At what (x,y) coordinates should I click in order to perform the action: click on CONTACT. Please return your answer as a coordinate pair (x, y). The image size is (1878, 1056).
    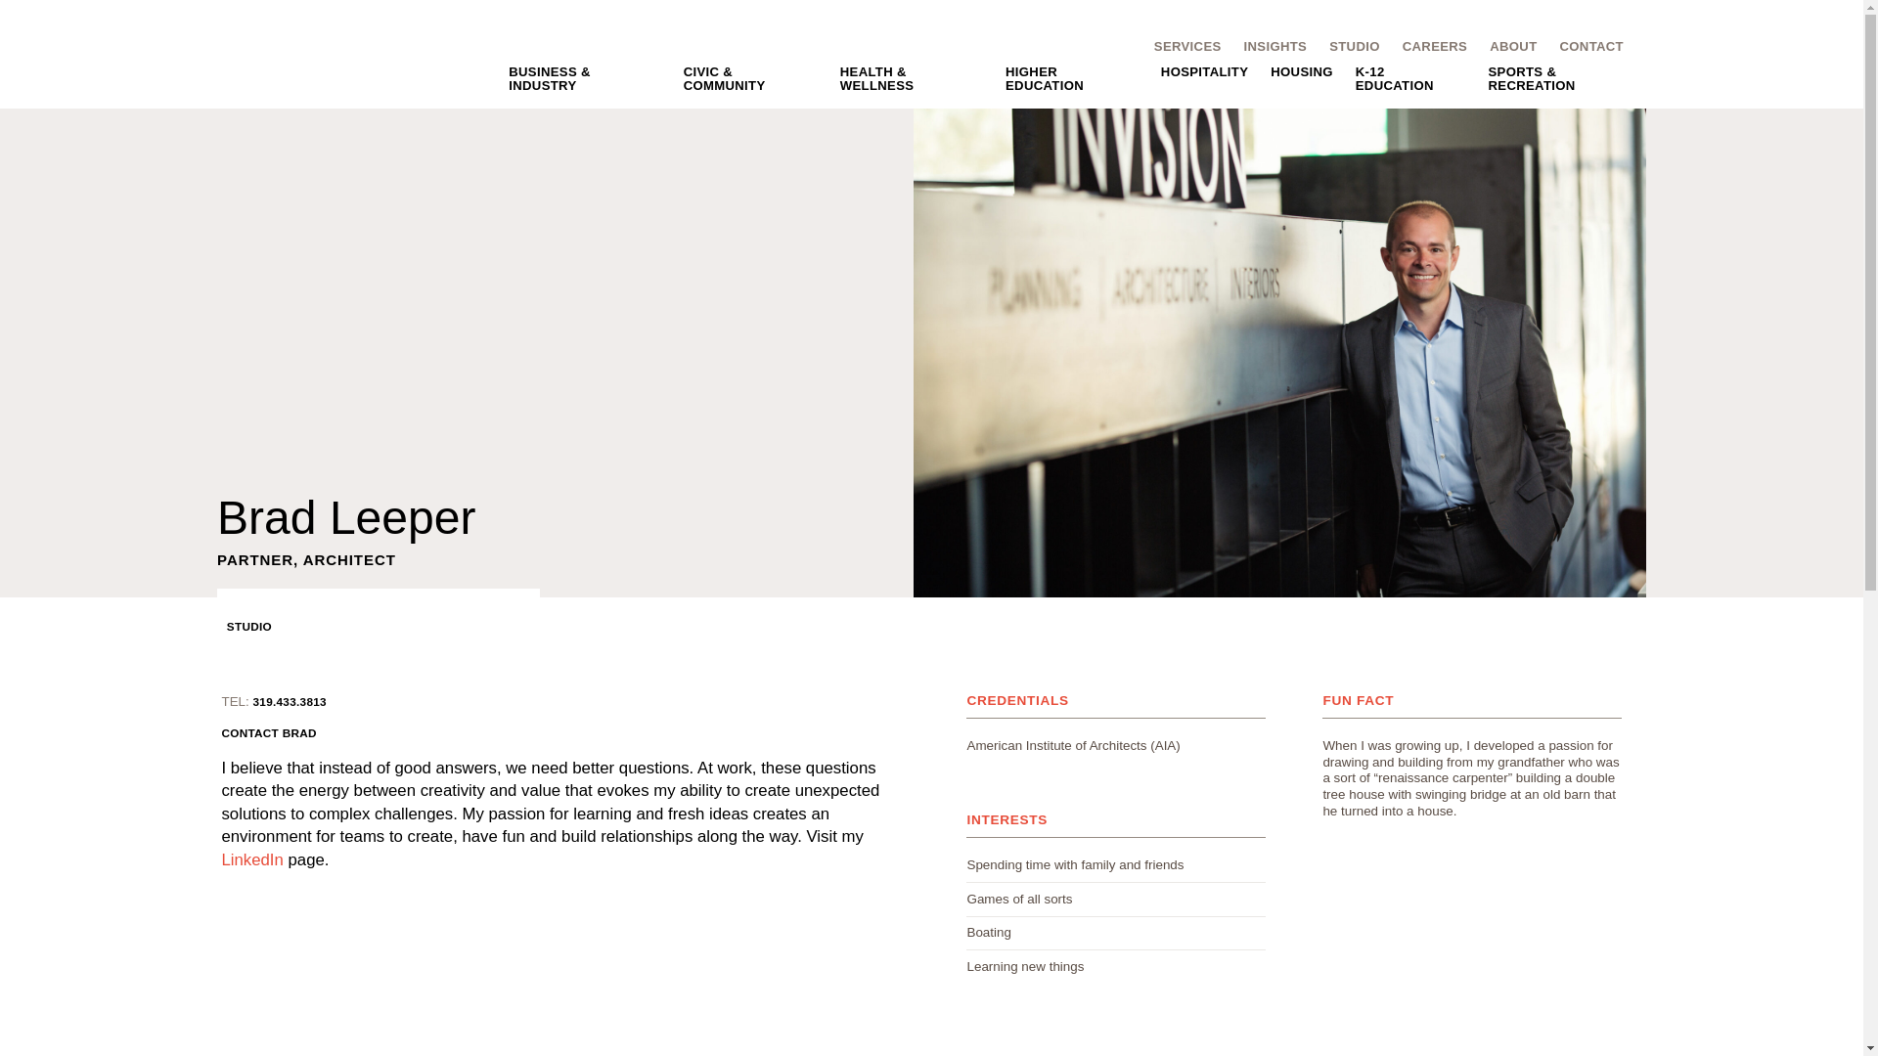
    Looking at the image, I should click on (1581, 46).